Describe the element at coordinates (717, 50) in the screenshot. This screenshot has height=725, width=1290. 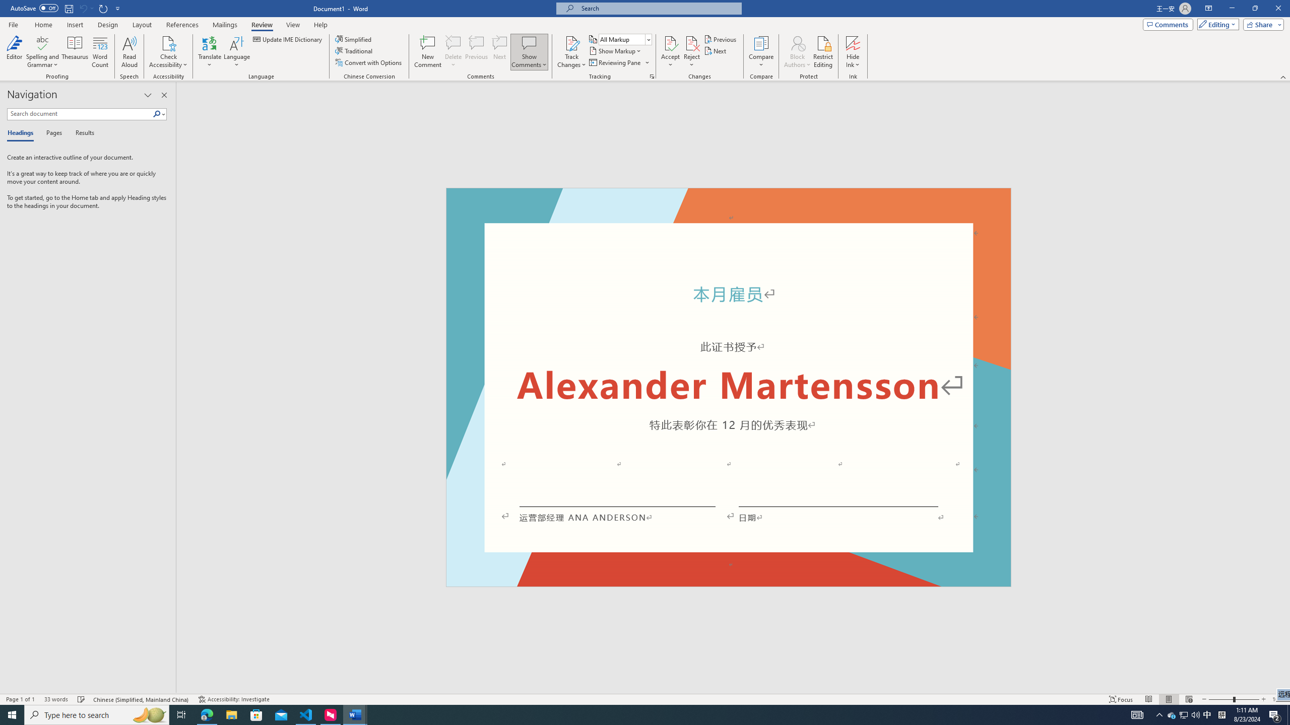
I see `Next` at that location.